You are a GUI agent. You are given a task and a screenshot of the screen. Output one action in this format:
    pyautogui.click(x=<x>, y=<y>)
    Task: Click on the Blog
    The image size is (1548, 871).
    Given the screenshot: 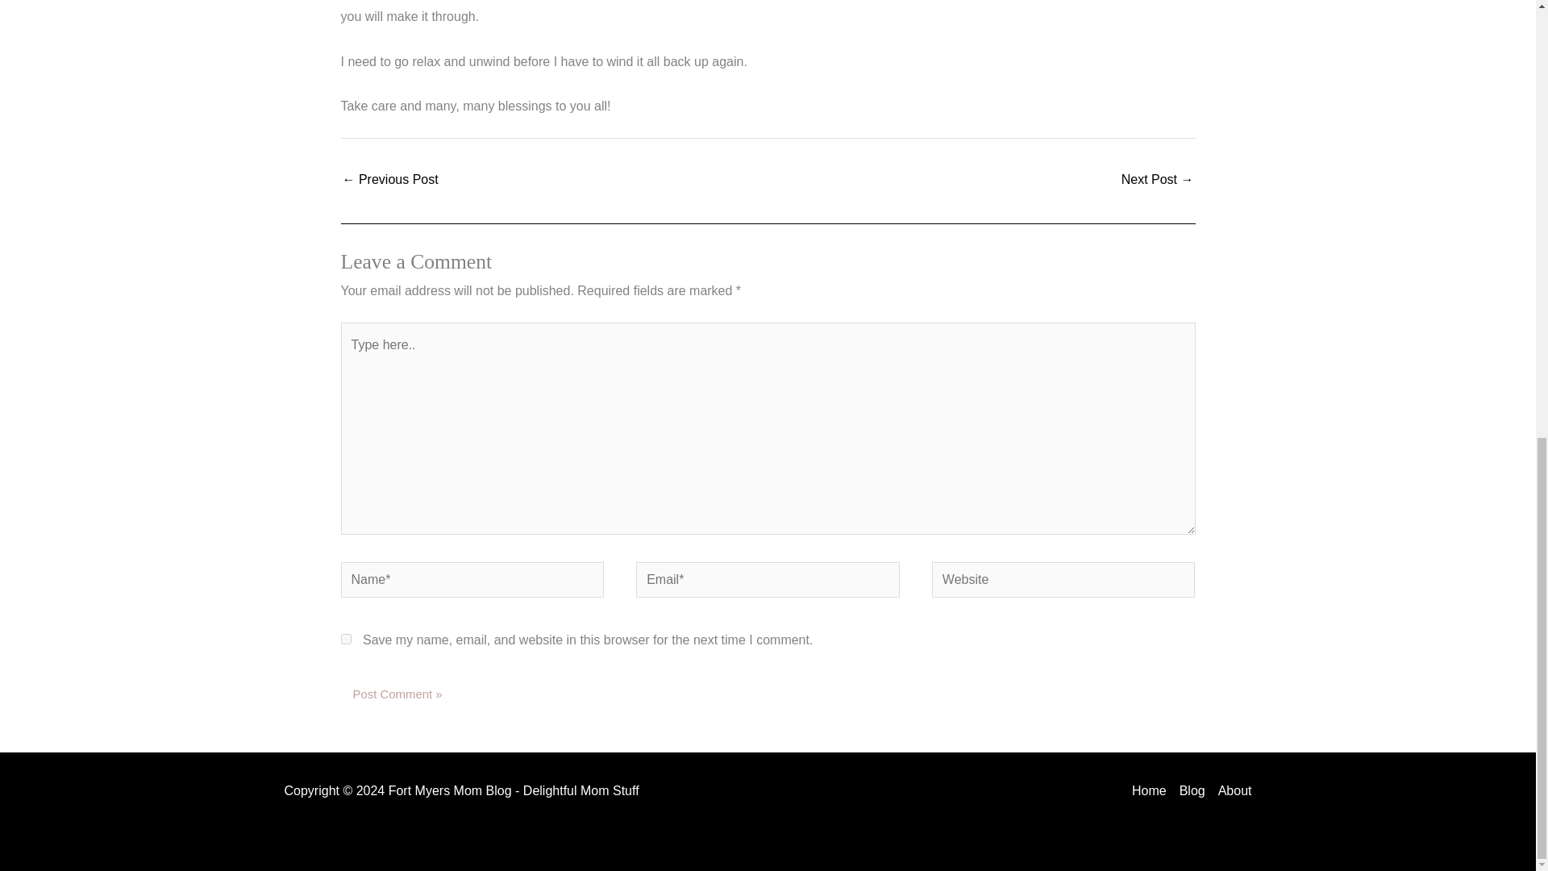 What is the action you would take?
    pyautogui.click(x=1192, y=790)
    